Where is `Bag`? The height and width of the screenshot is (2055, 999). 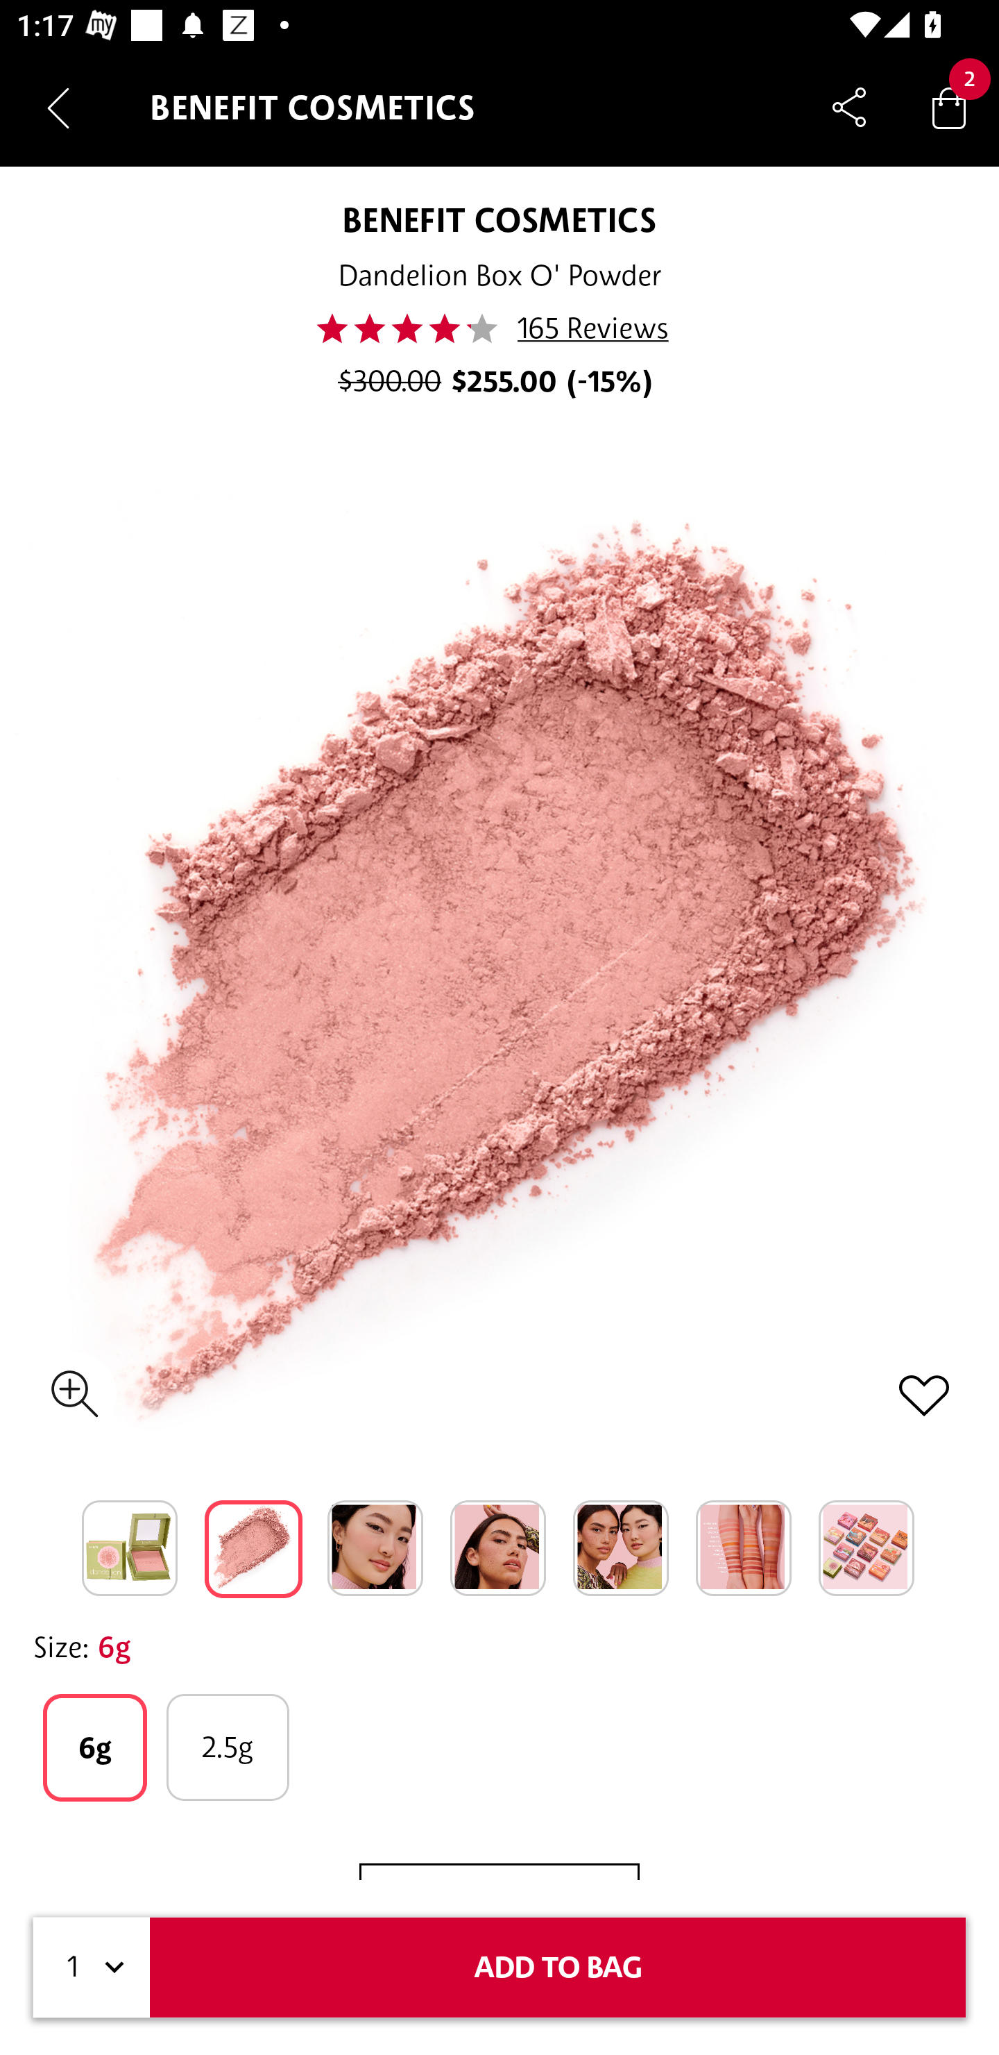
Bag is located at coordinates (949, 107).